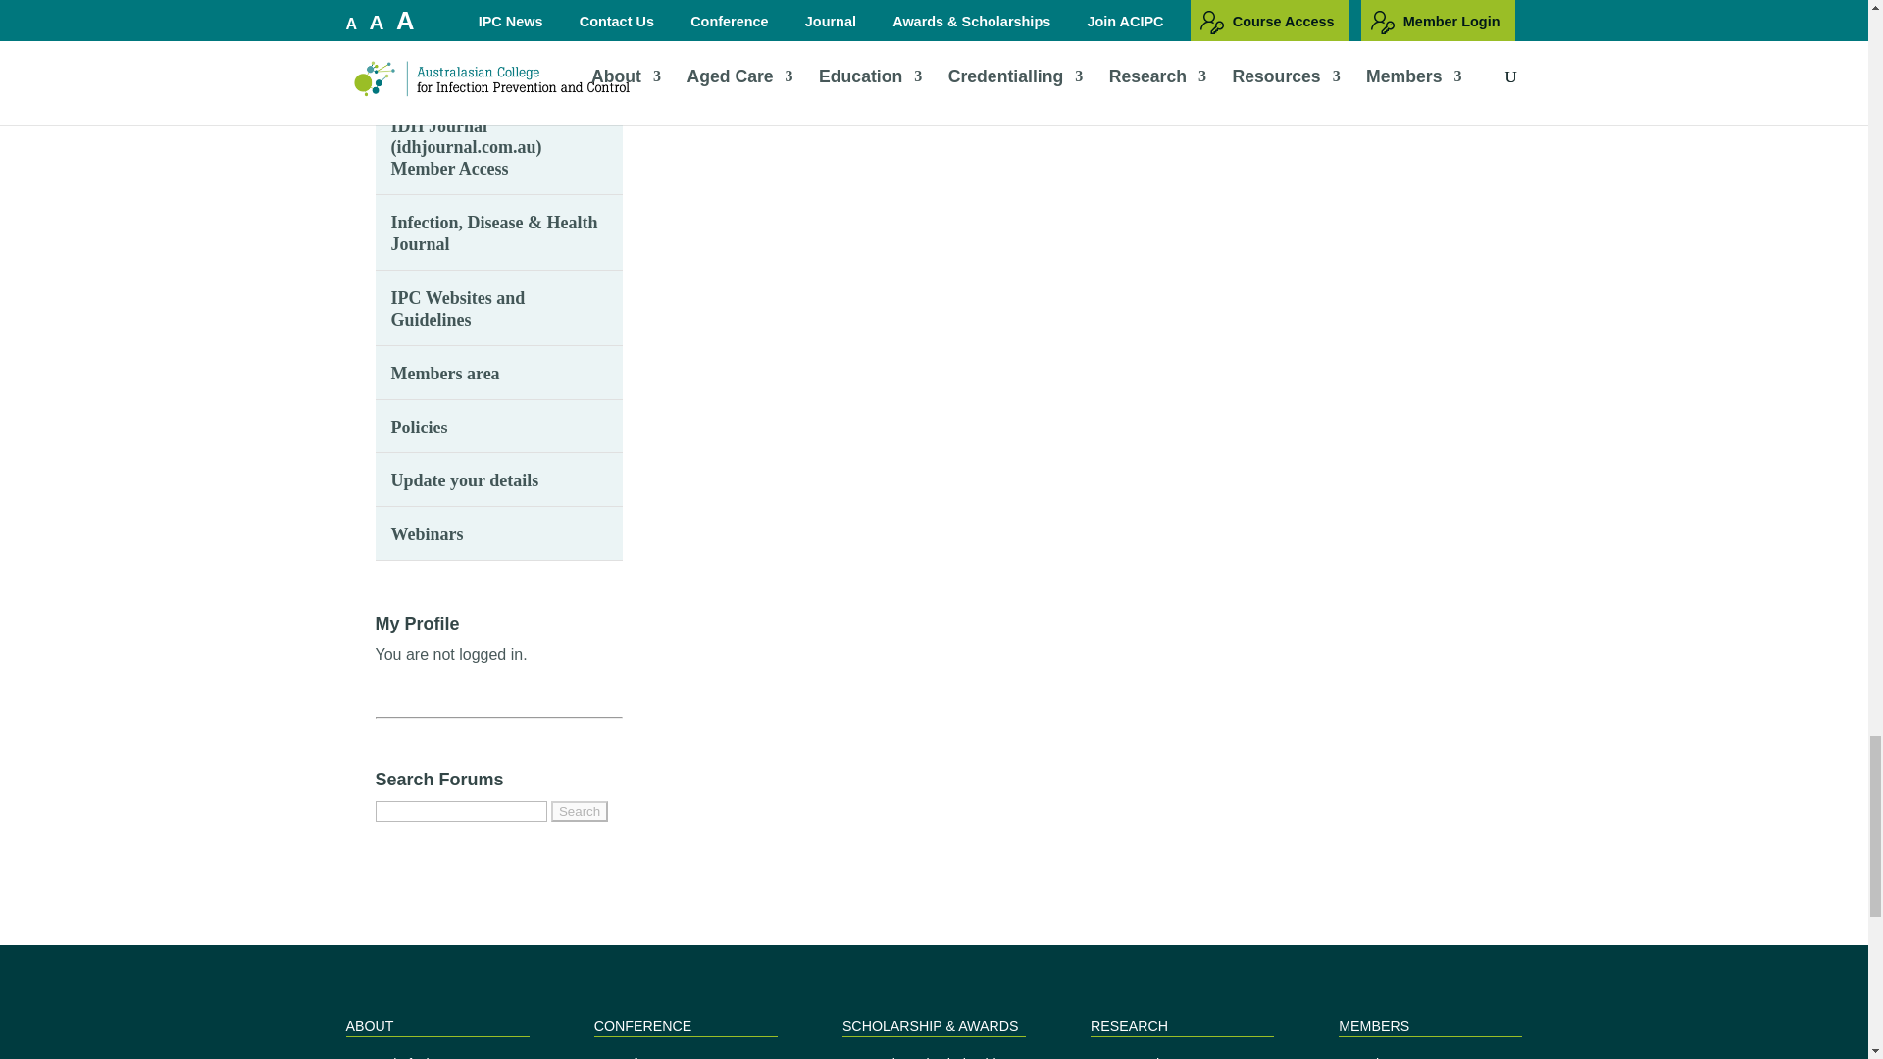  I want to click on Search, so click(580, 811).